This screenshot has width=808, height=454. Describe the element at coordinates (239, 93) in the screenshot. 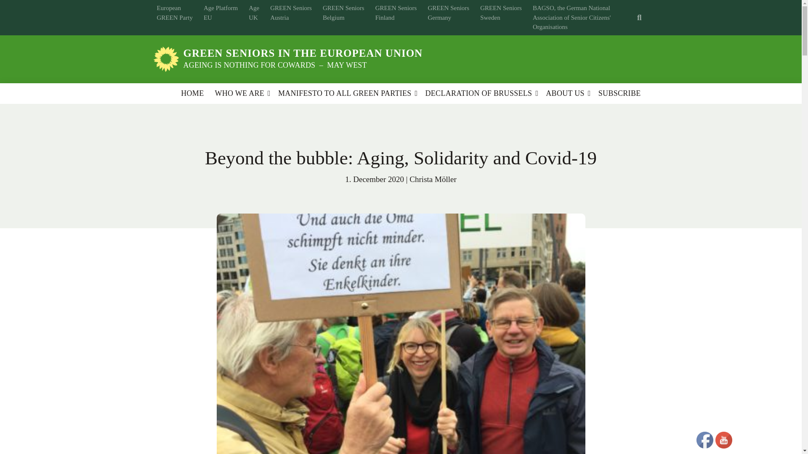

I see `Who we are` at that location.